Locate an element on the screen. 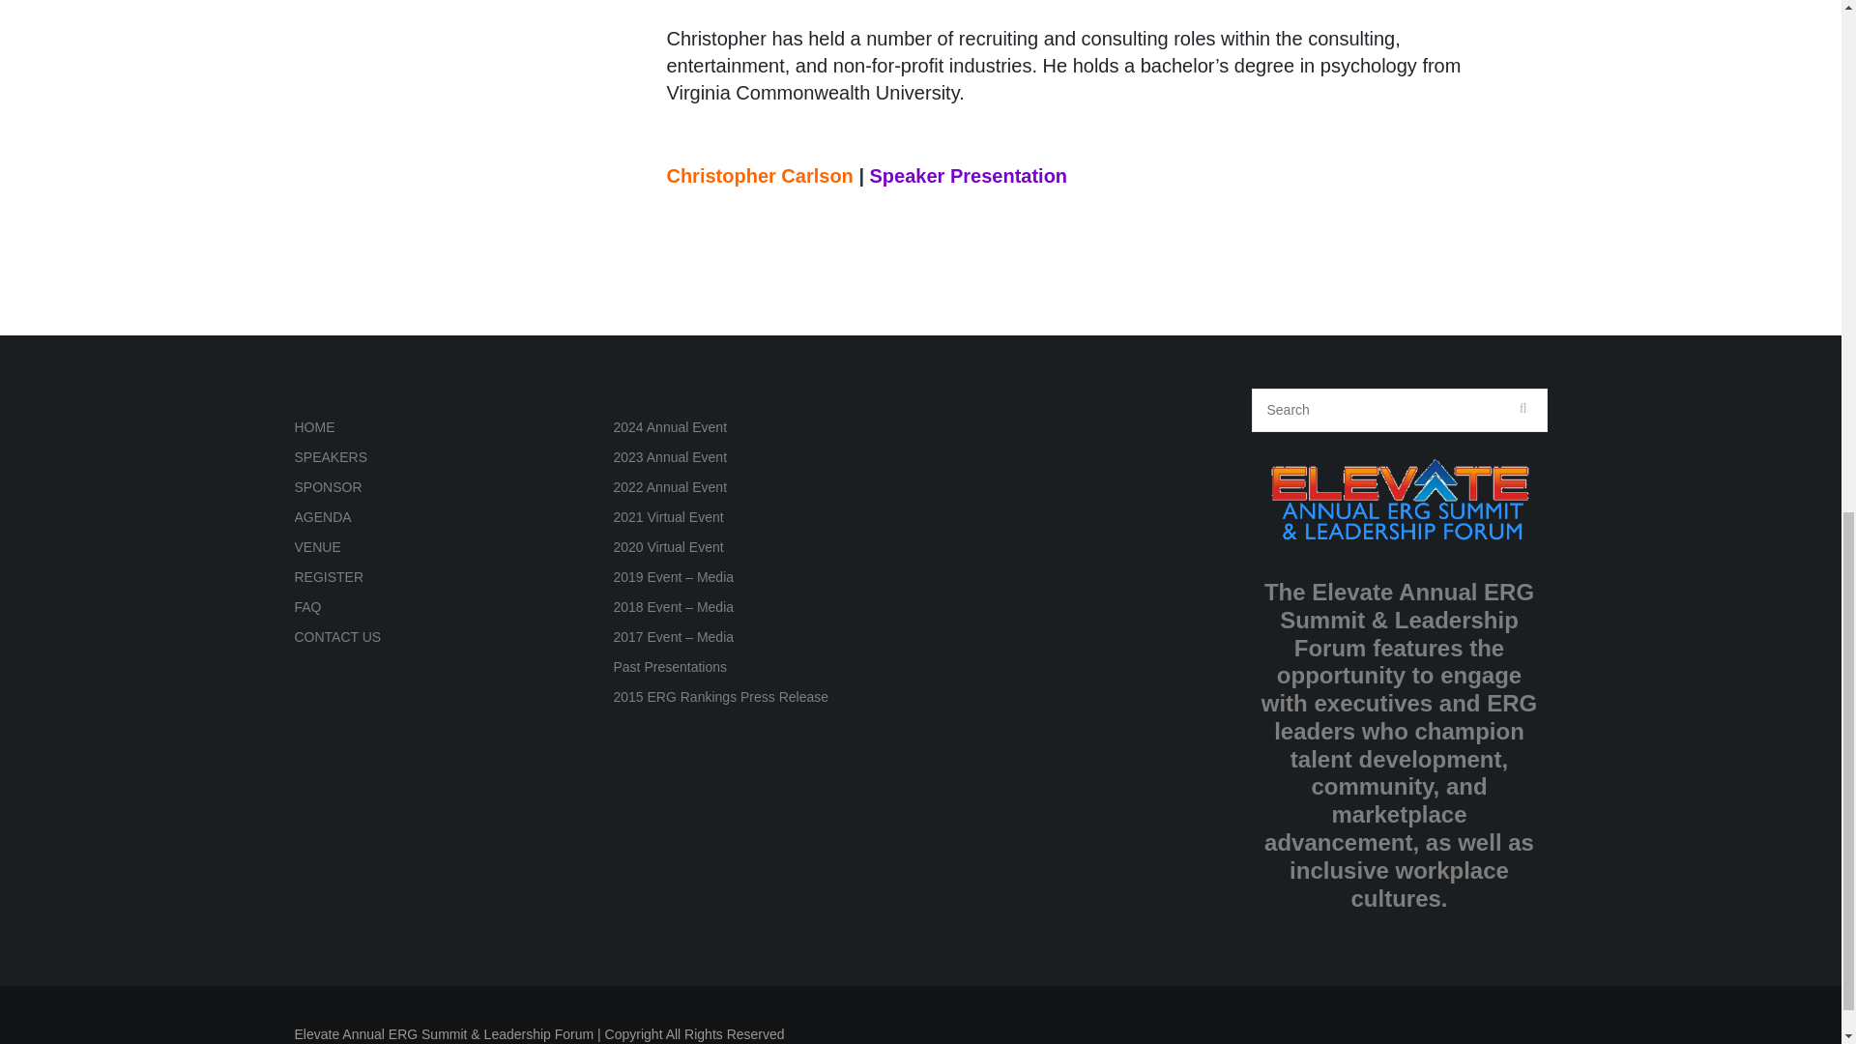 This screenshot has height=1044, width=1856. AGENDA is located at coordinates (321, 517).